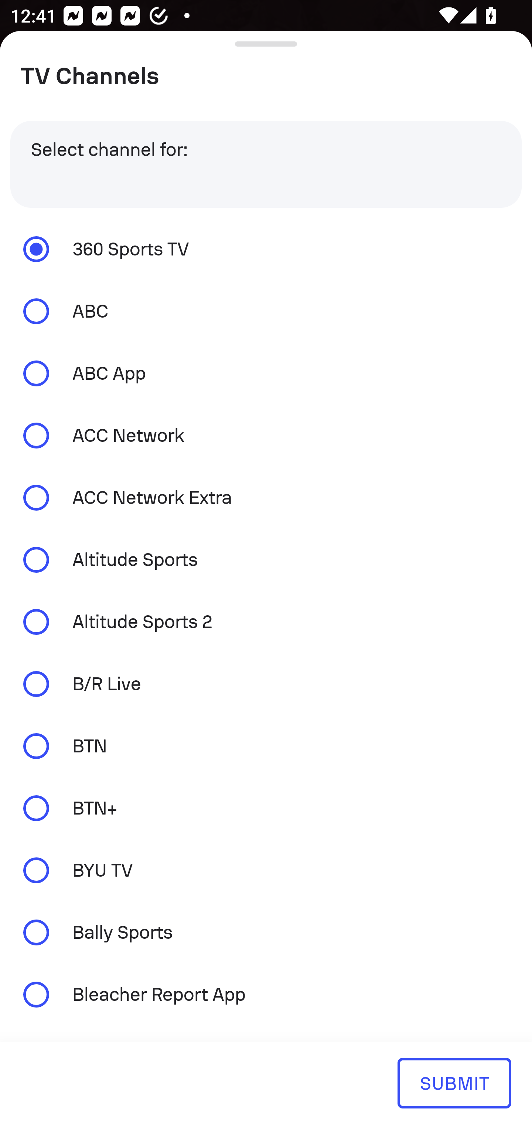 The width and height of the screenshot is (532, 1124). What do you see at coordinates (266, 622) in the screenshot?
I see `Altitude Sports 2` at bounding box center [266, 622].